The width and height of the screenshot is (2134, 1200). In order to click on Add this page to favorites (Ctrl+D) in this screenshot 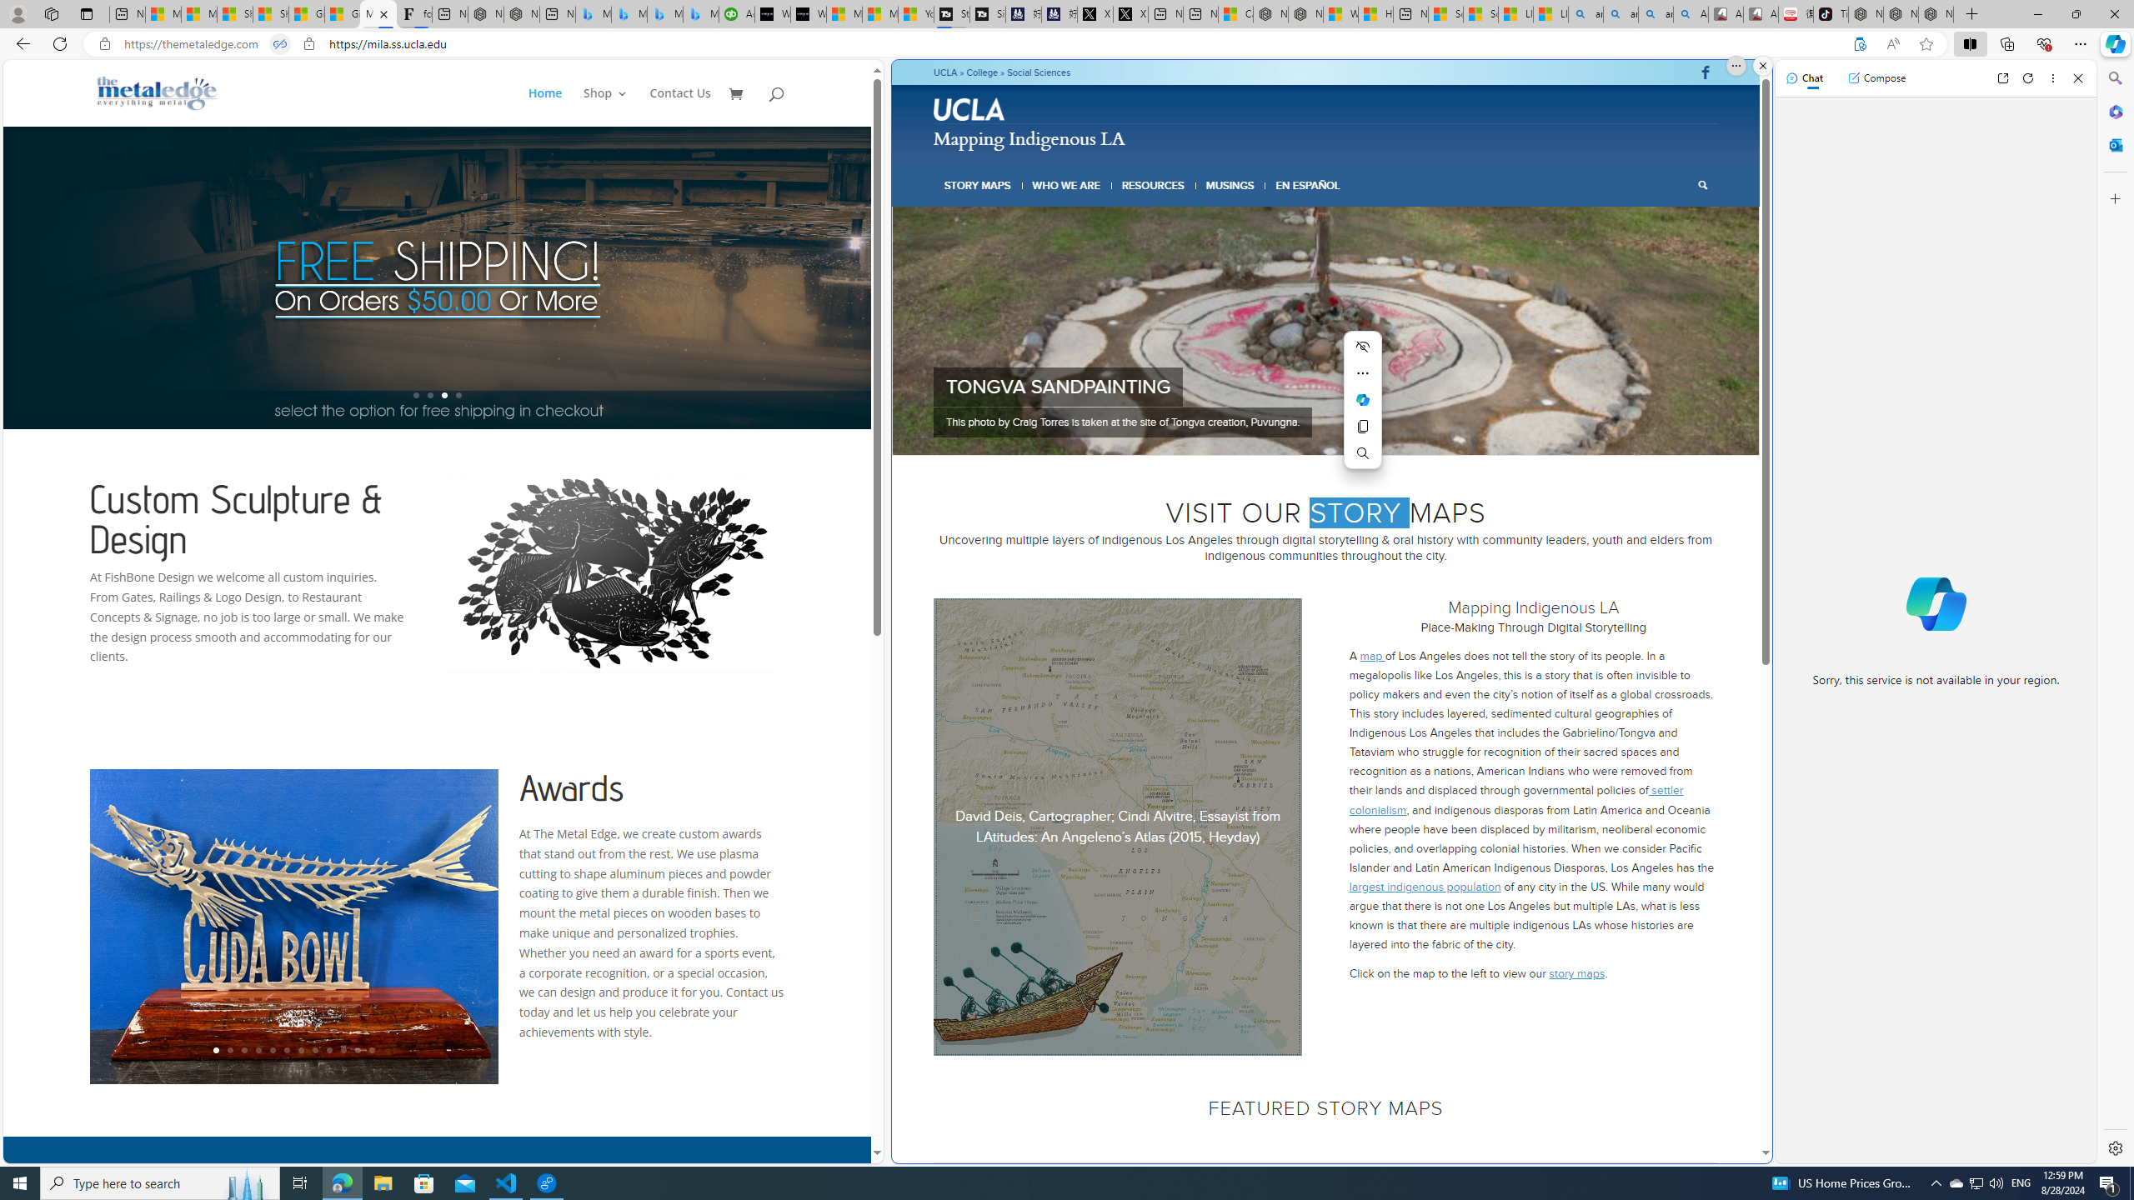, I will do `click(1927, 44)`.